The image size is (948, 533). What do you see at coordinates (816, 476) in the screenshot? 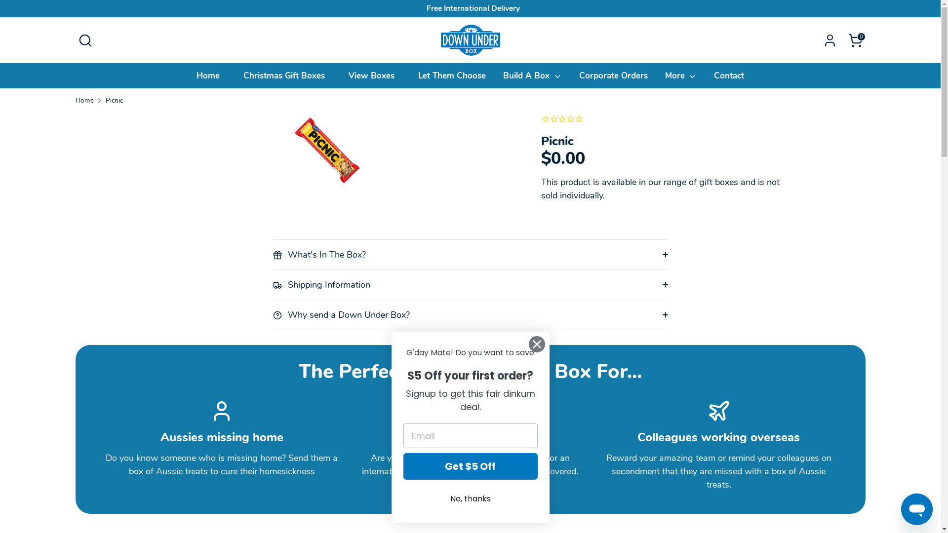
I see `AUSTRALIA (AUD $)` at bounding box center [816, 476].